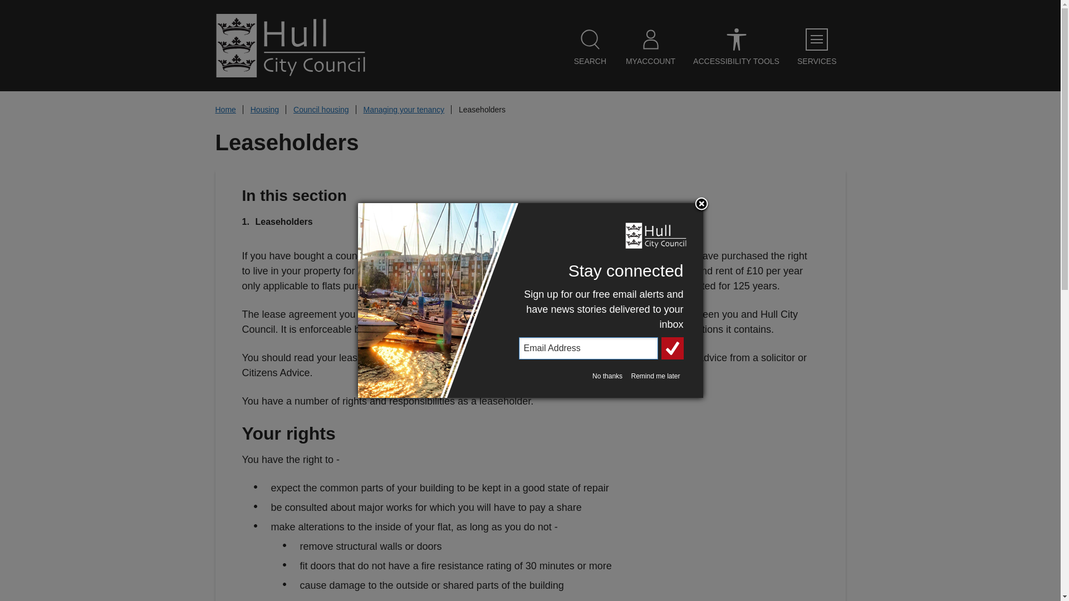 The image size is (1069, 601). I want to click on ACCESSIBILITY TOOLS, so click(736, 47).